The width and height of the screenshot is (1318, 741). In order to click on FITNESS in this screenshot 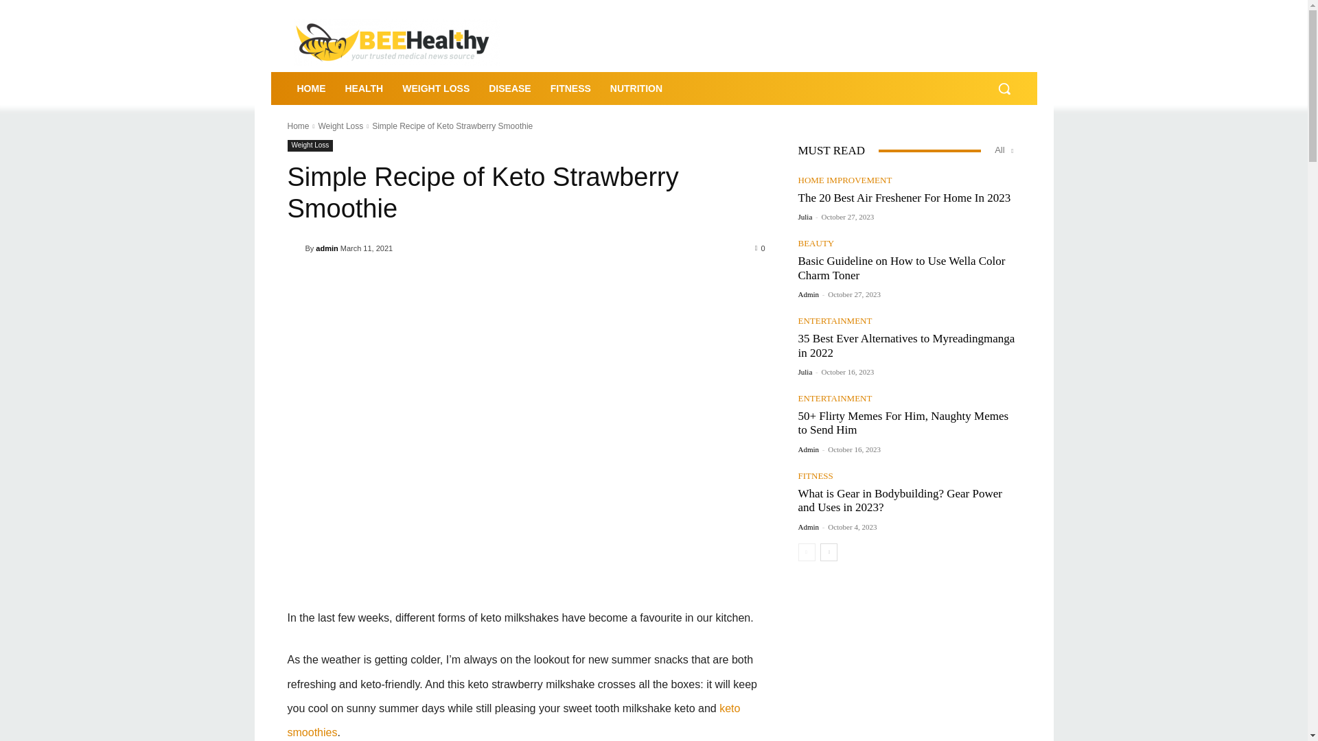, I will do `click(570, 88)`.